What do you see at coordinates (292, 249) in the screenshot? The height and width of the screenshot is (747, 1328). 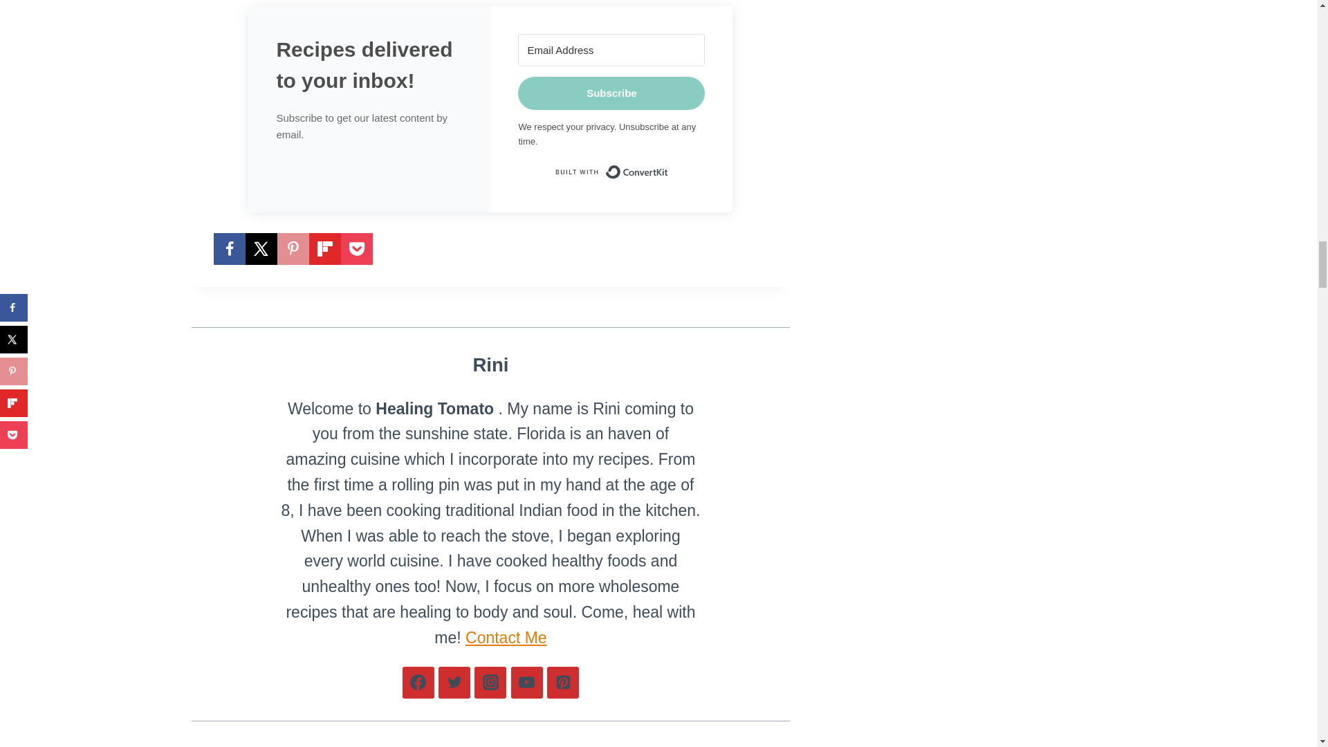 I see `Save to Pinterest` at bounding box center [292, 249].